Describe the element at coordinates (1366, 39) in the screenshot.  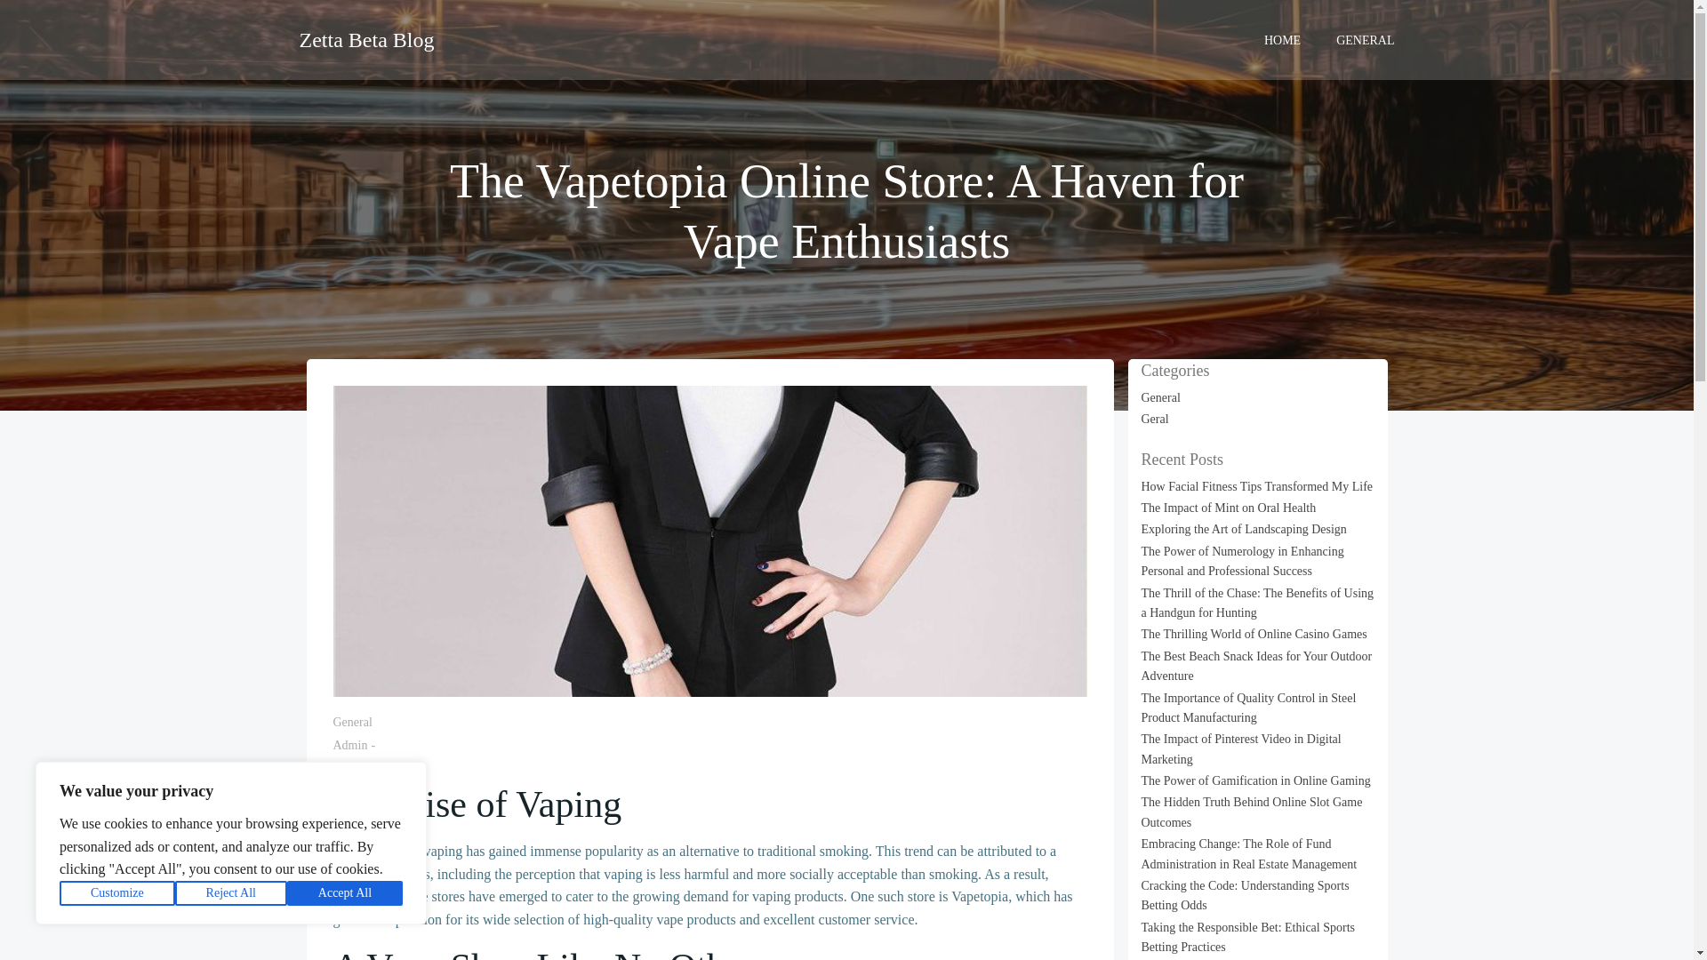
I see `GENERAL` at that location.